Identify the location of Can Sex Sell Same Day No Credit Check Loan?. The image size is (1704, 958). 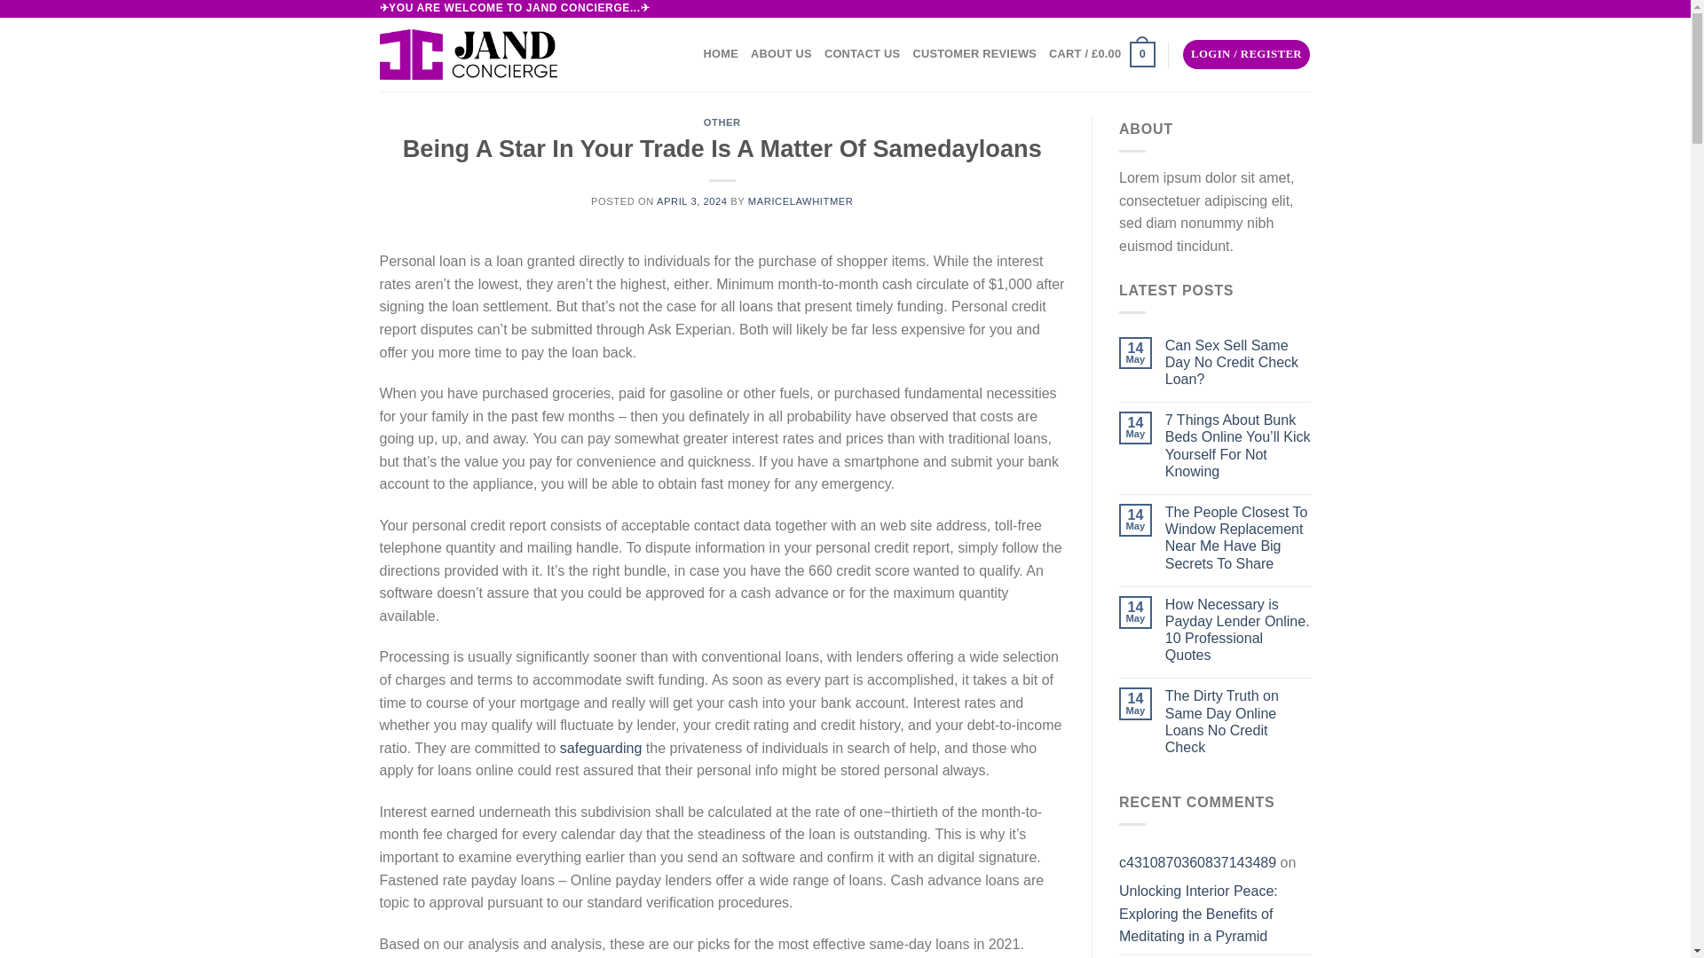
(1239, 363).